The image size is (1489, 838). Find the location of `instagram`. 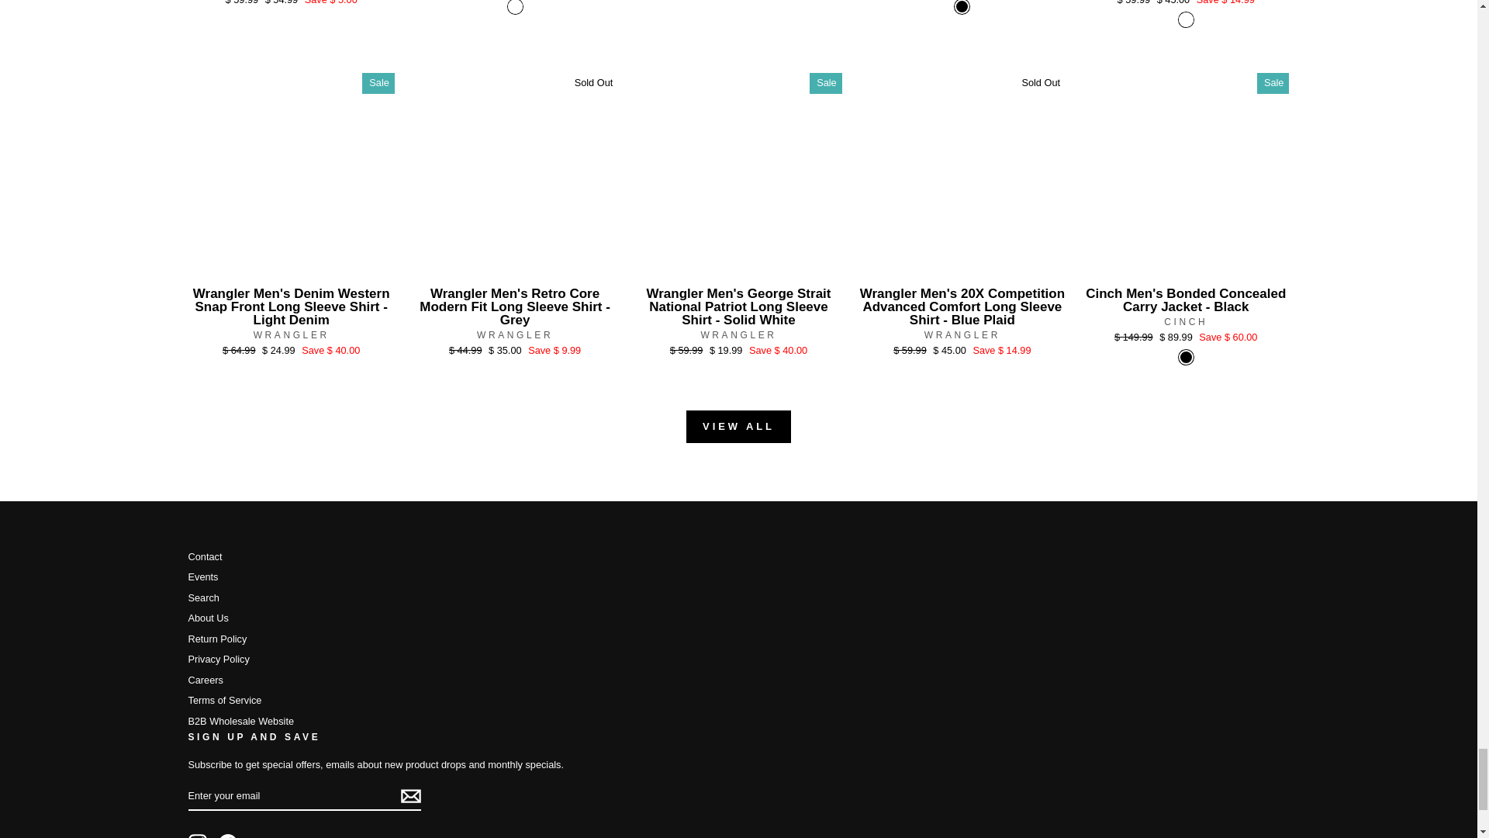

instagram is located at coordinates (197, 836).